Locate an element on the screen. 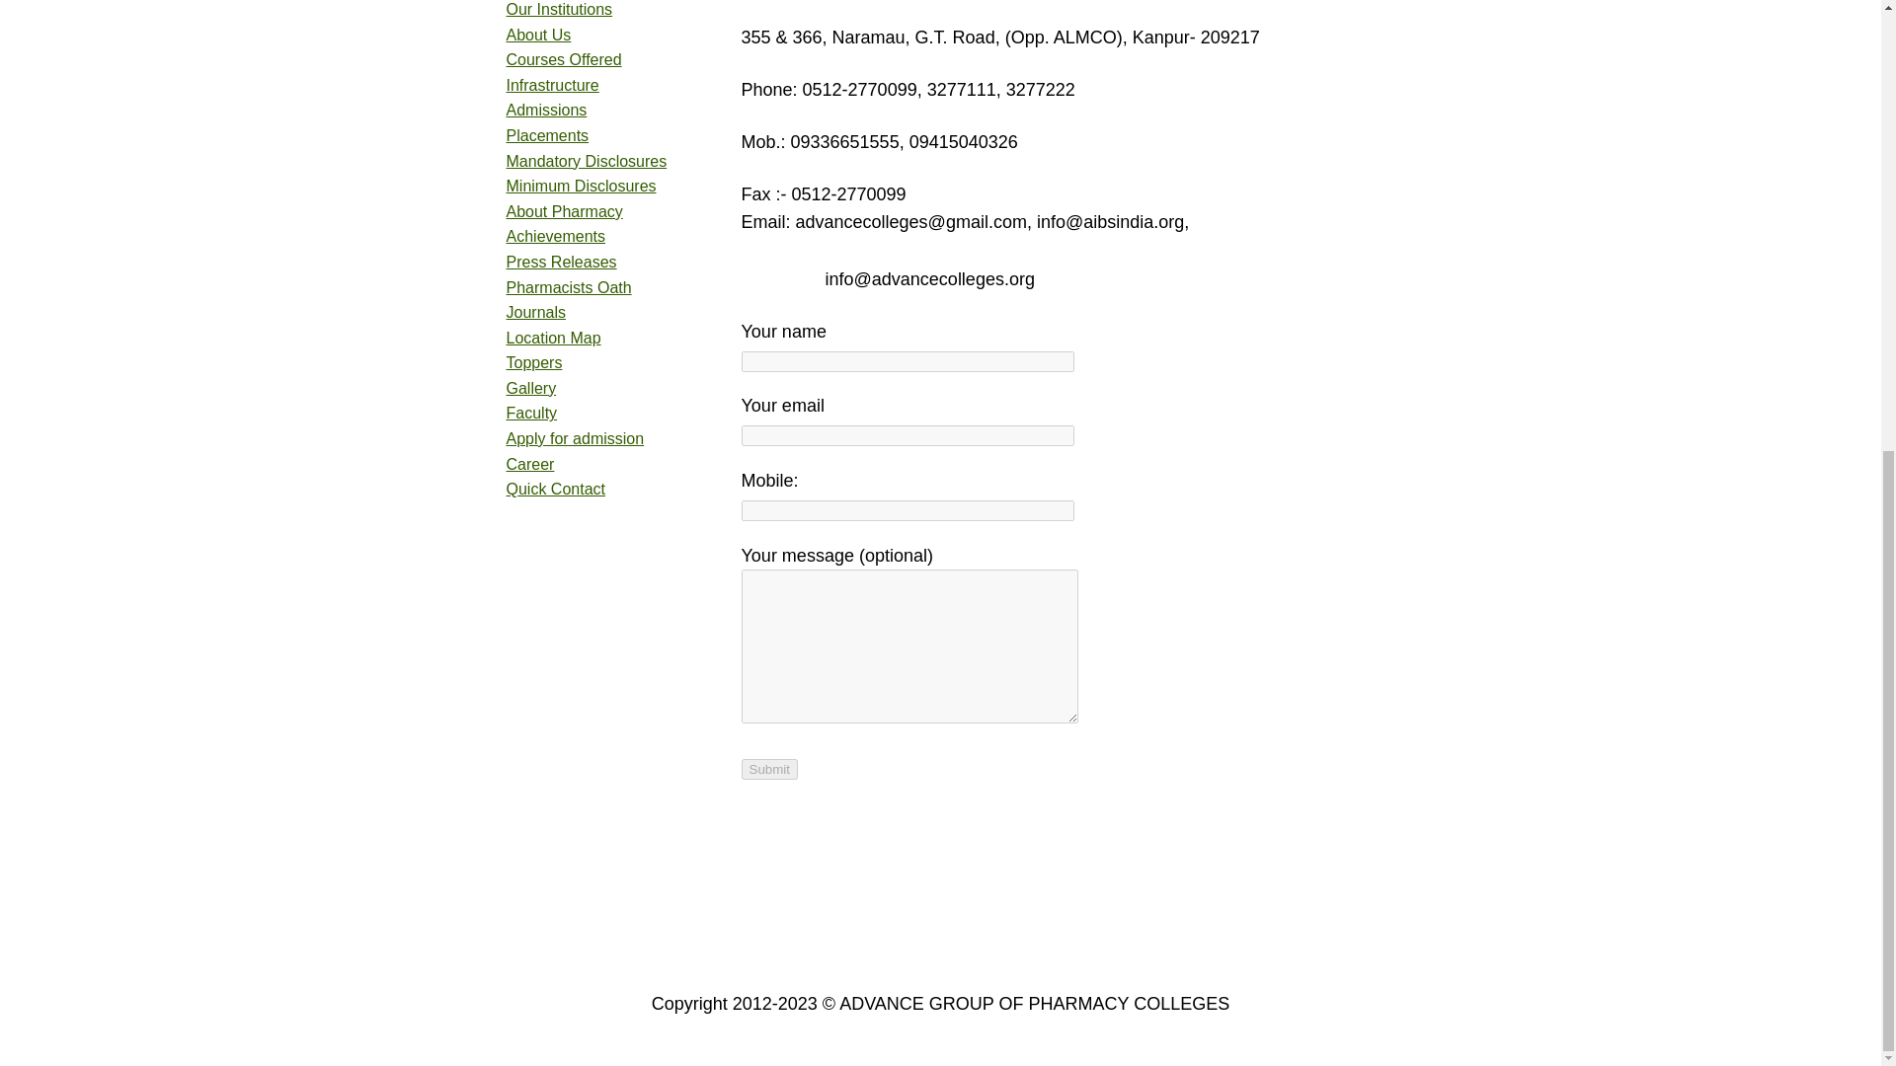  About Us is located at coordinates (537, 36).